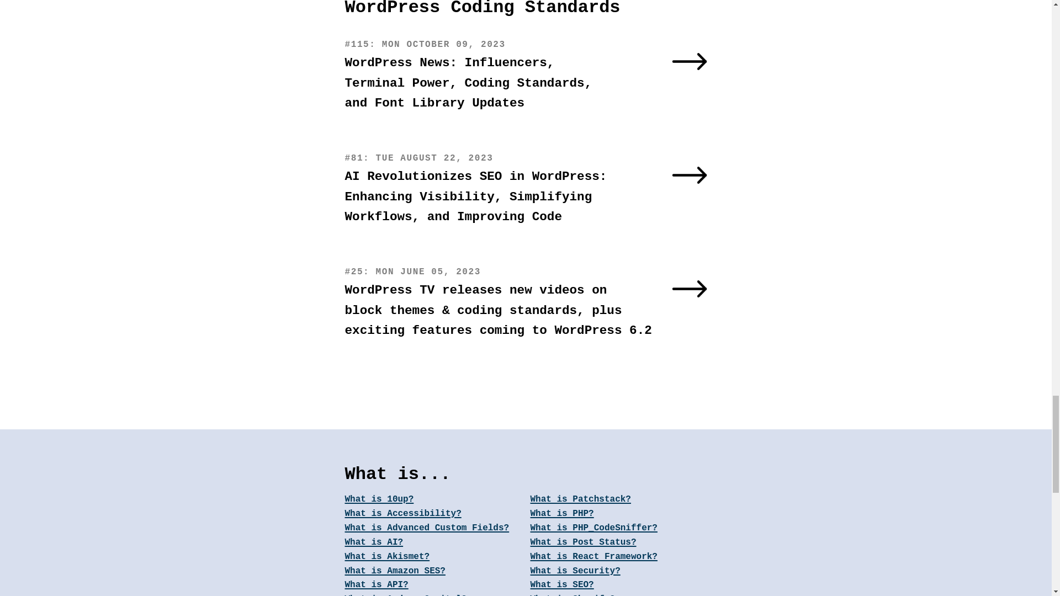  What do you see at coordinates (433, 529) in the screenshot?
I see `What is Advanced Custom Fields?` at bounding box center [433, 529].